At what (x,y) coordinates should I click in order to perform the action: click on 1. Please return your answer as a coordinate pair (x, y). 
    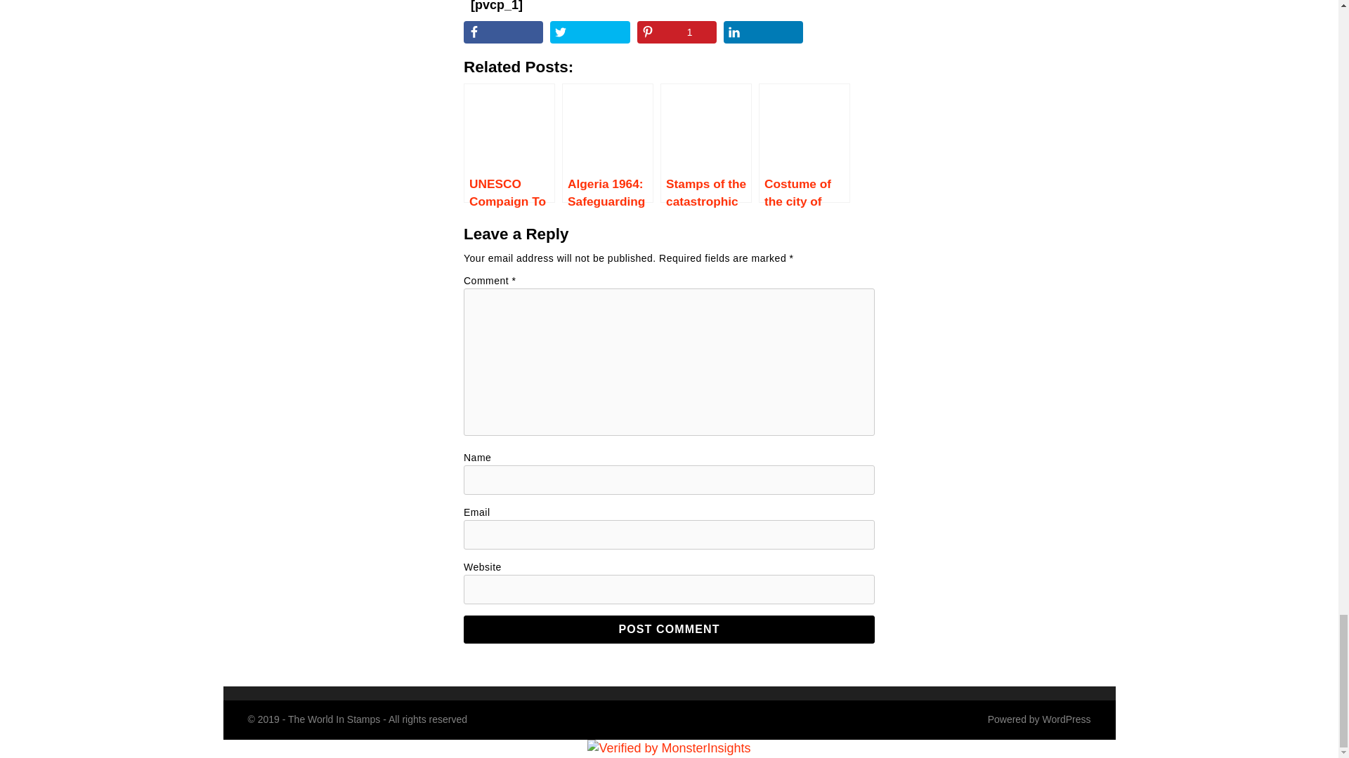
    Looking at the image, I should click on (676, 32).